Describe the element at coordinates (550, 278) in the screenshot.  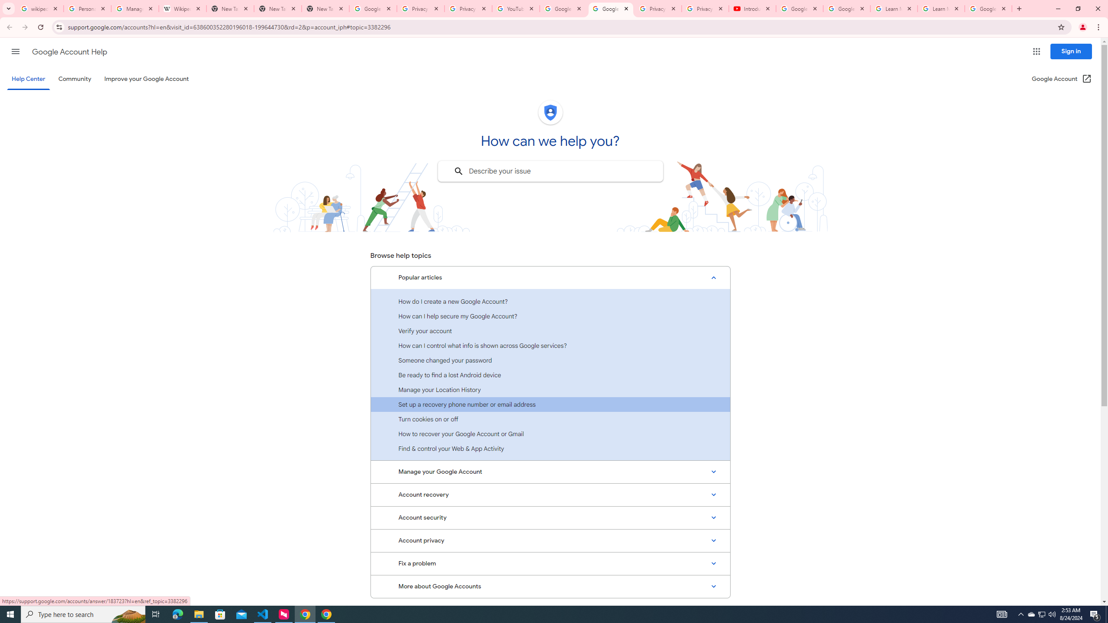
I see `Popular articles, Expanded list with 11 items` at that location.